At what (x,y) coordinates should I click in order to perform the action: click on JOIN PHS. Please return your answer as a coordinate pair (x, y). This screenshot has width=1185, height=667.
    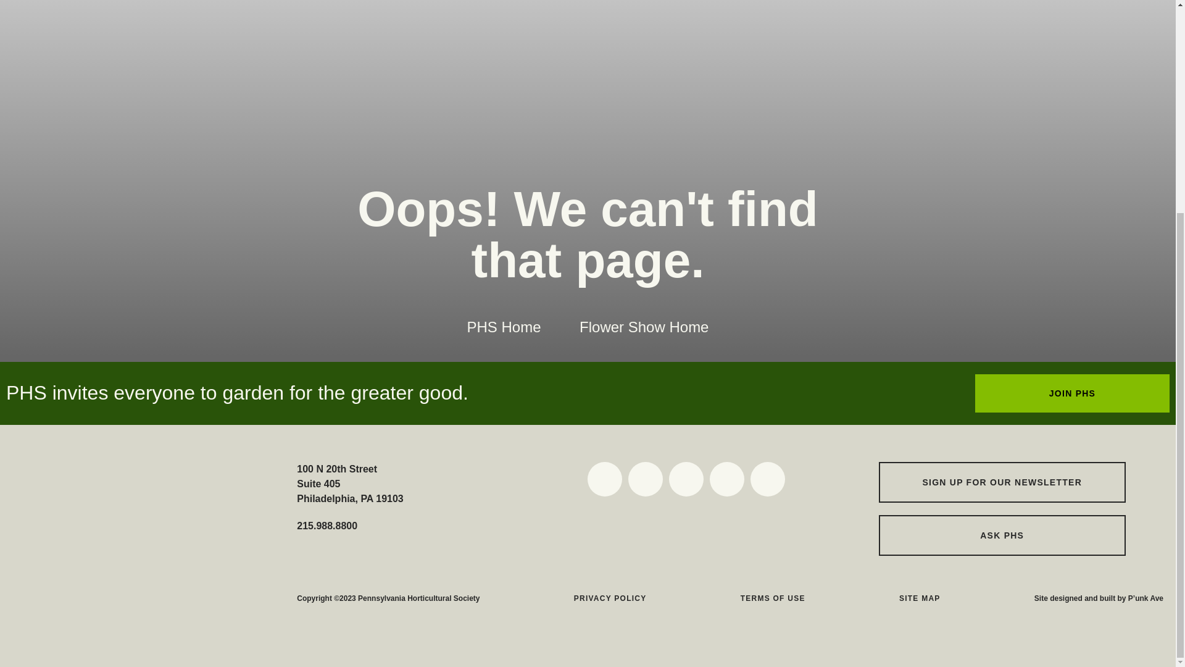
    Looking at the image, I should click on (1073, 393).